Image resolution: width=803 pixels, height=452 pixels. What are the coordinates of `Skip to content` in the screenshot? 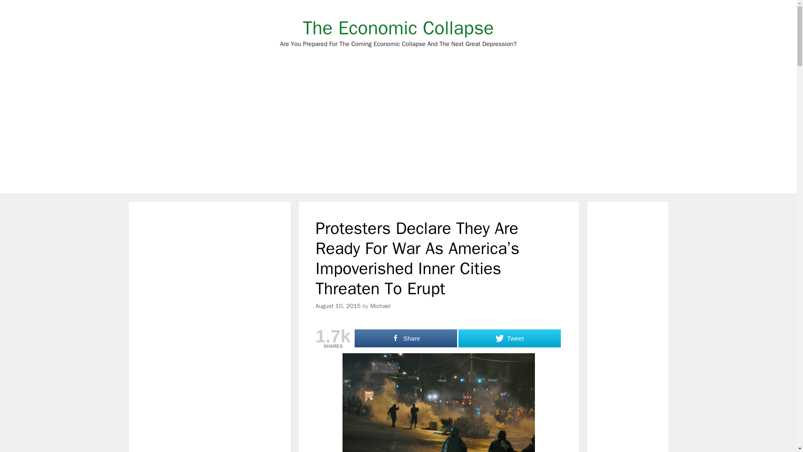 It's located at (398, 28).